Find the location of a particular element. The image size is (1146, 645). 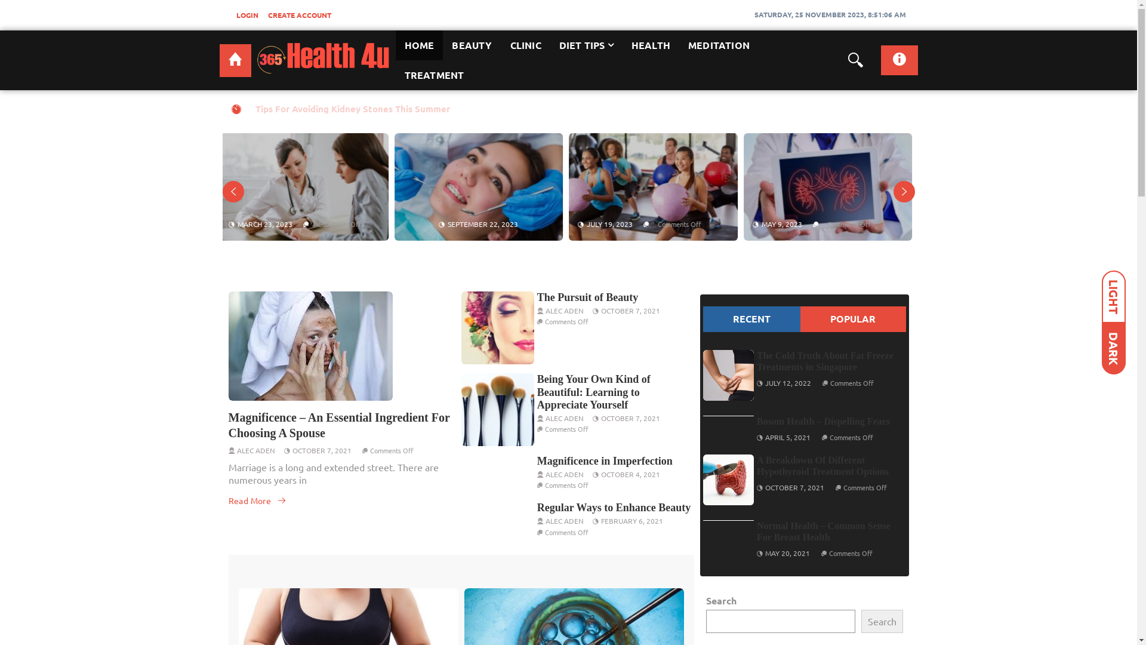

OCTOBER 7, 2021 is located at coordinates (630, 418).